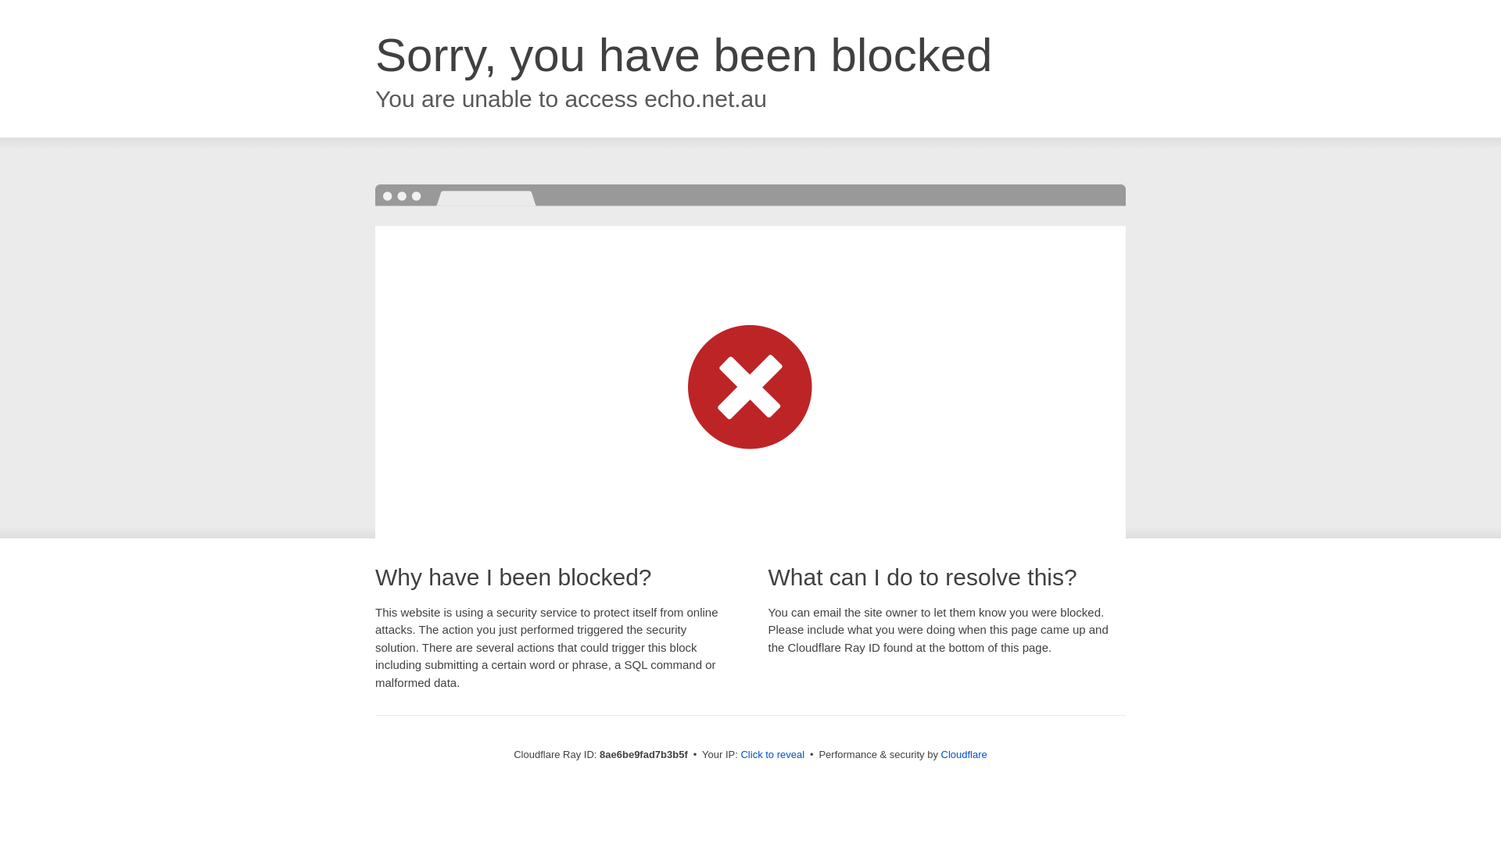 This screenshot has width=1501, height=844. I want to click on Click to reveal, so click(772, 755).